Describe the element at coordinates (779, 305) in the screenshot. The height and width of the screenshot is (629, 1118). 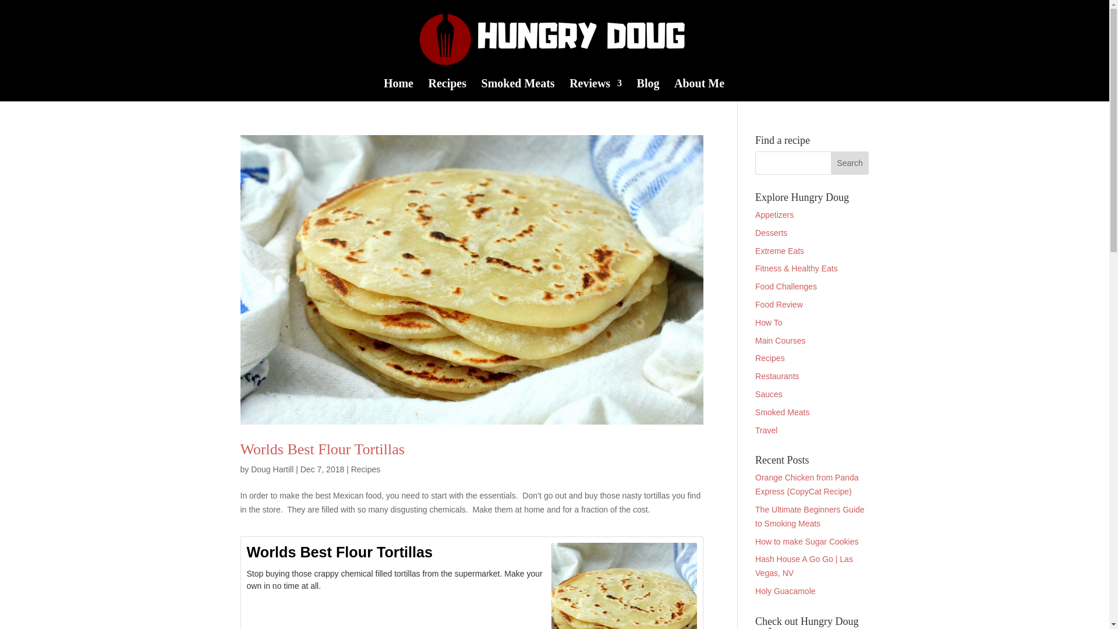
I see `Food Review` at that location.